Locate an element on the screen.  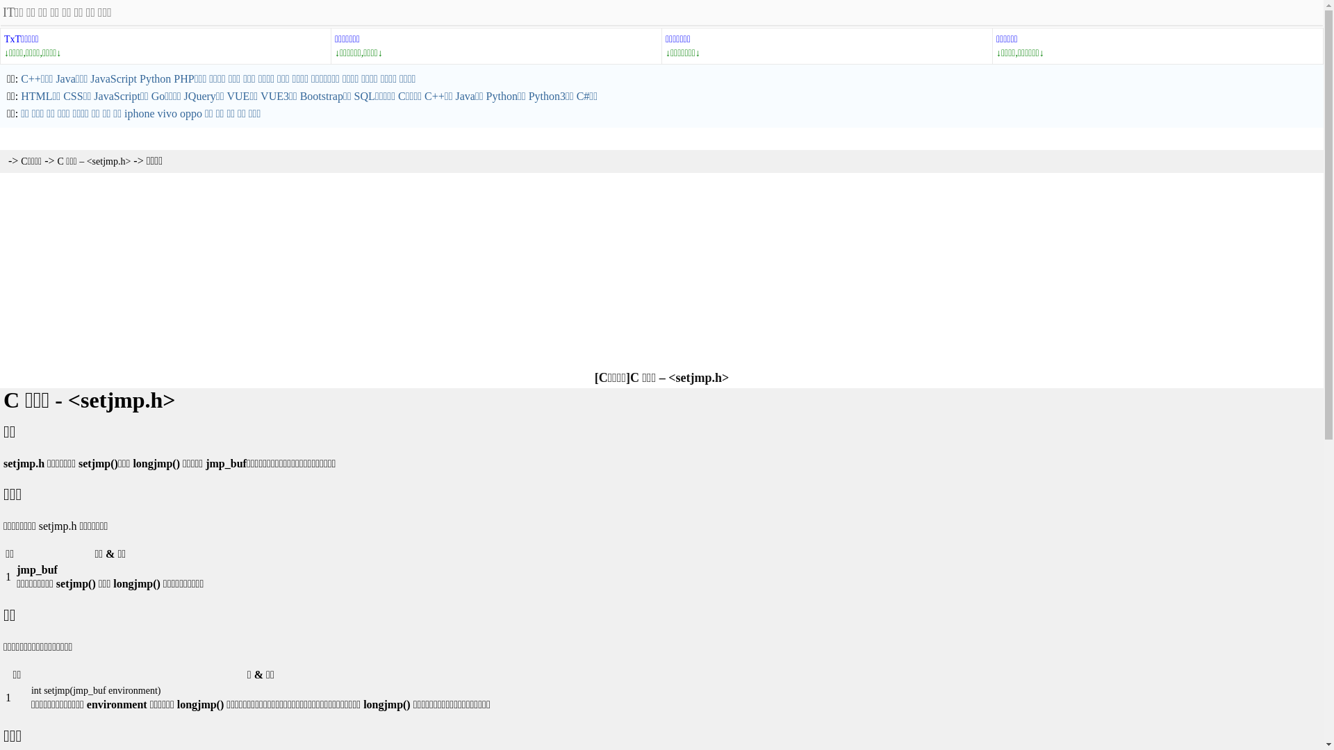
Python is located at coordinates (155, 79).